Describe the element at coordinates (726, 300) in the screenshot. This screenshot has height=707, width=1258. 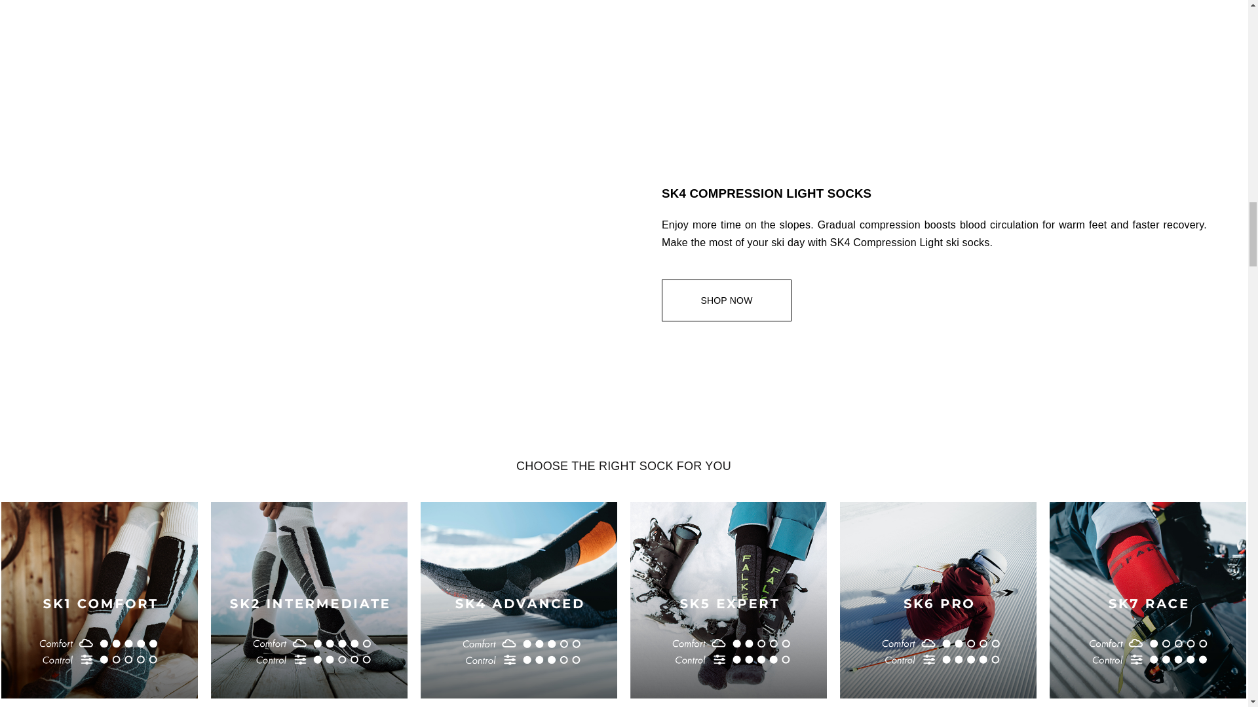
I see `SHOP NOW` at that location.